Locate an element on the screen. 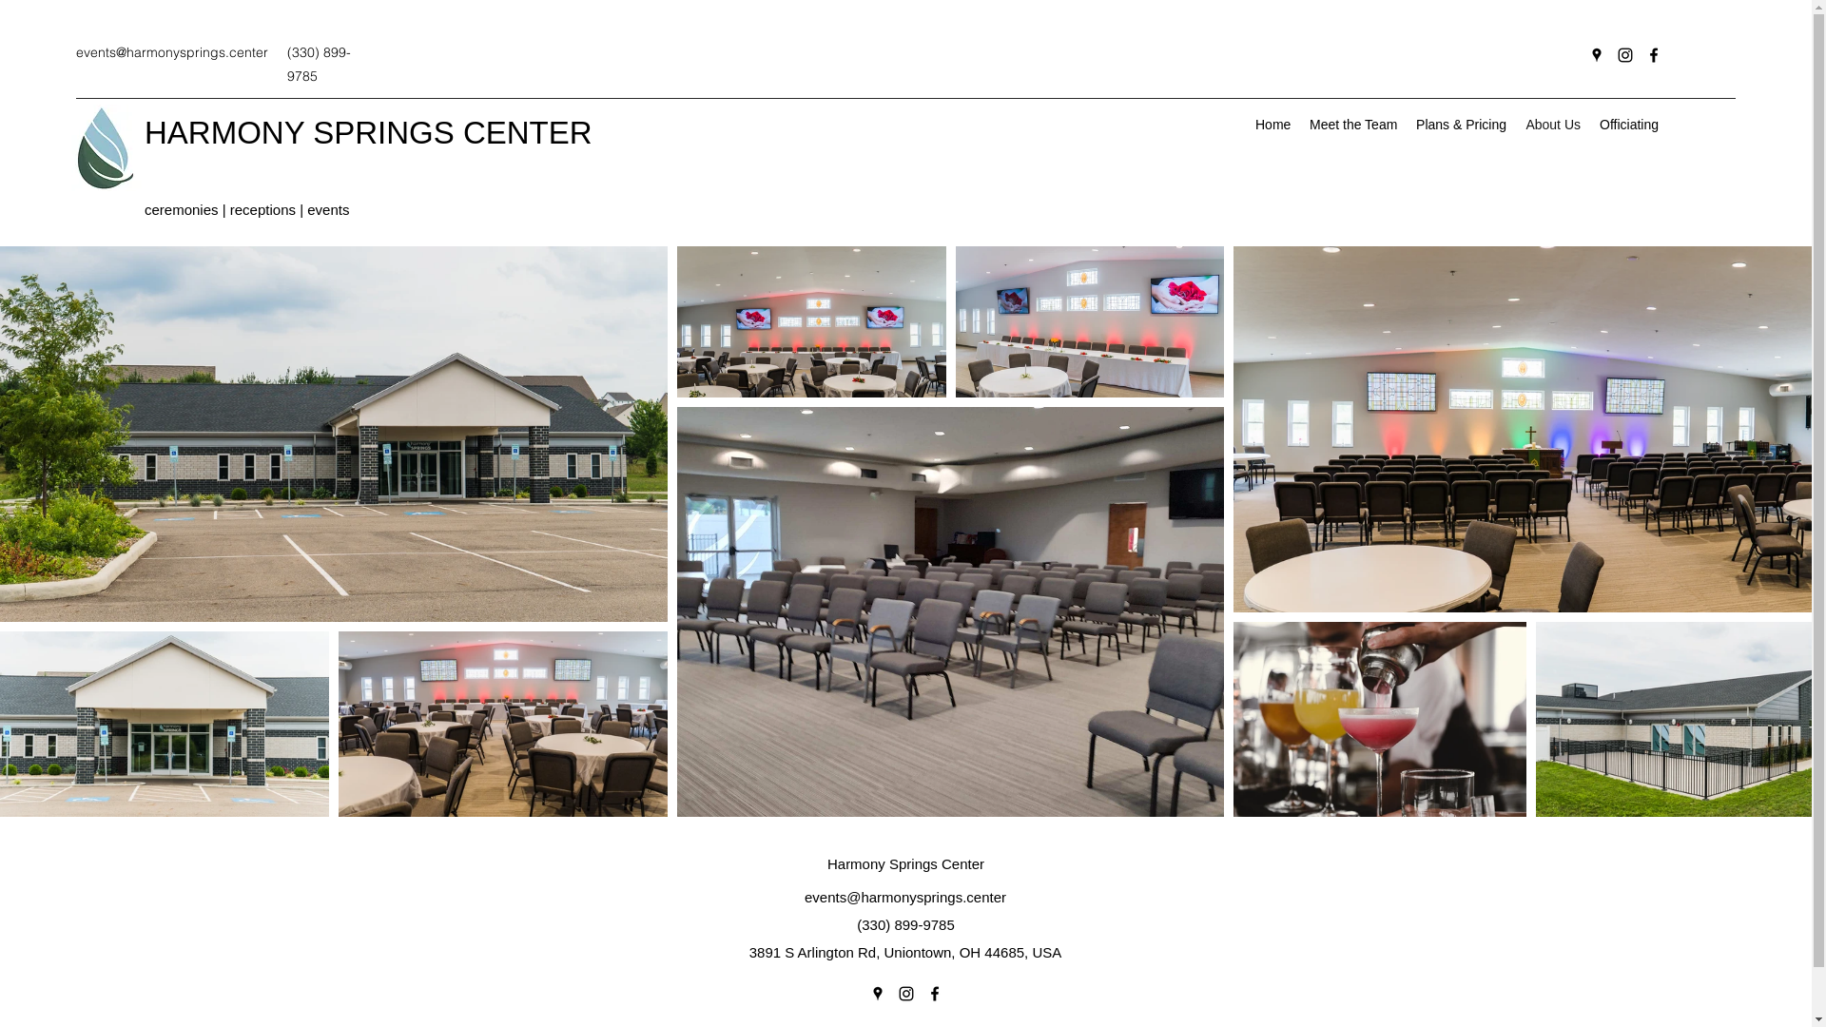 This screenshot has width=1826, height=1027. HARMONY SPRINGS CENTER is located at coordinates (369, 133).